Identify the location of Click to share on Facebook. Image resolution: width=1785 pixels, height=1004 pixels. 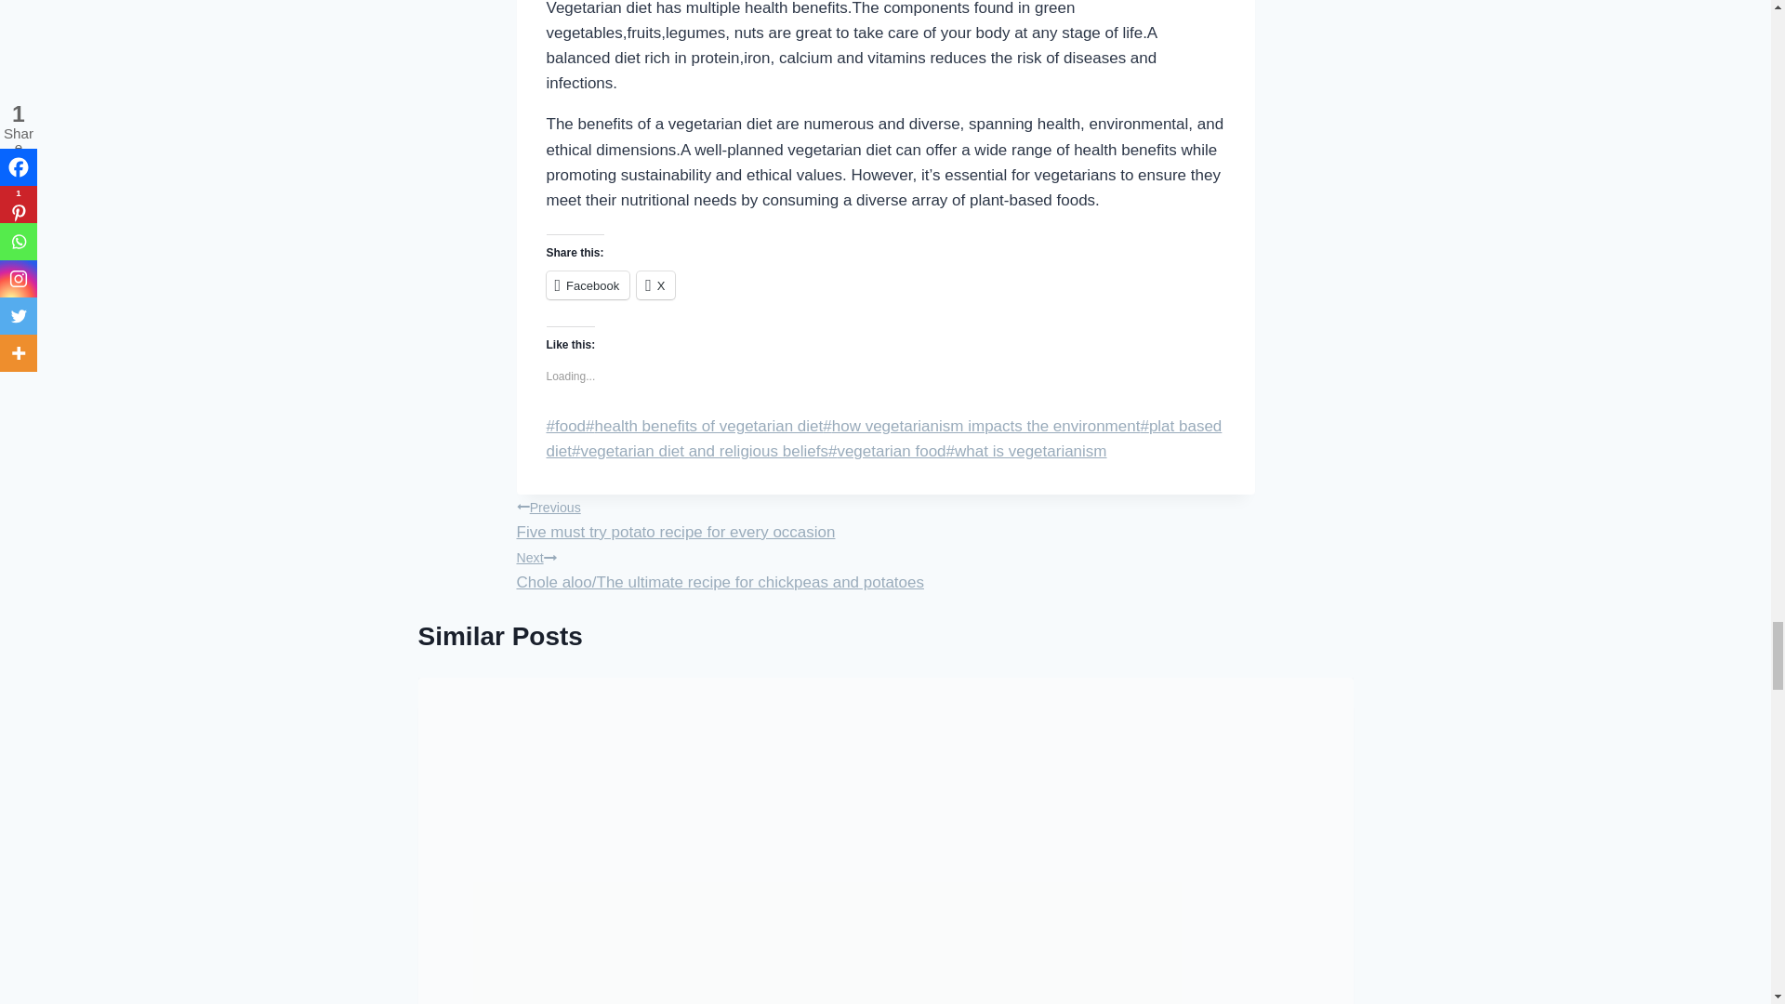
(588, 284).